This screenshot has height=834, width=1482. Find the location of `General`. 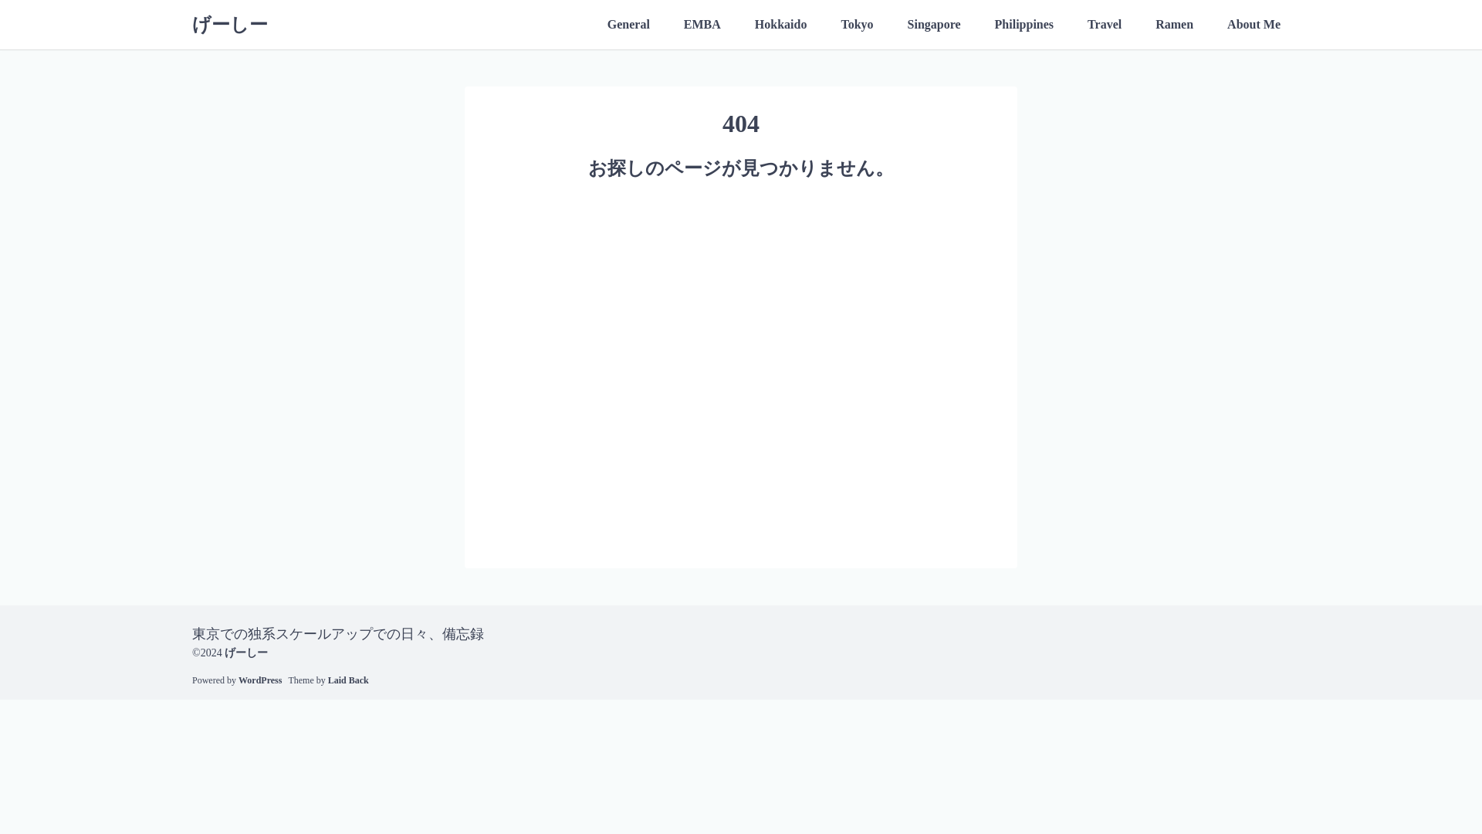

General is located at coordinates (628, 25).